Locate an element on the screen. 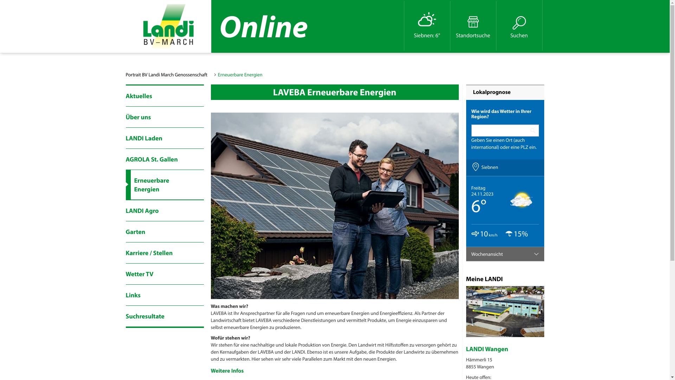  Suchen is located at coordinates (520, 38).